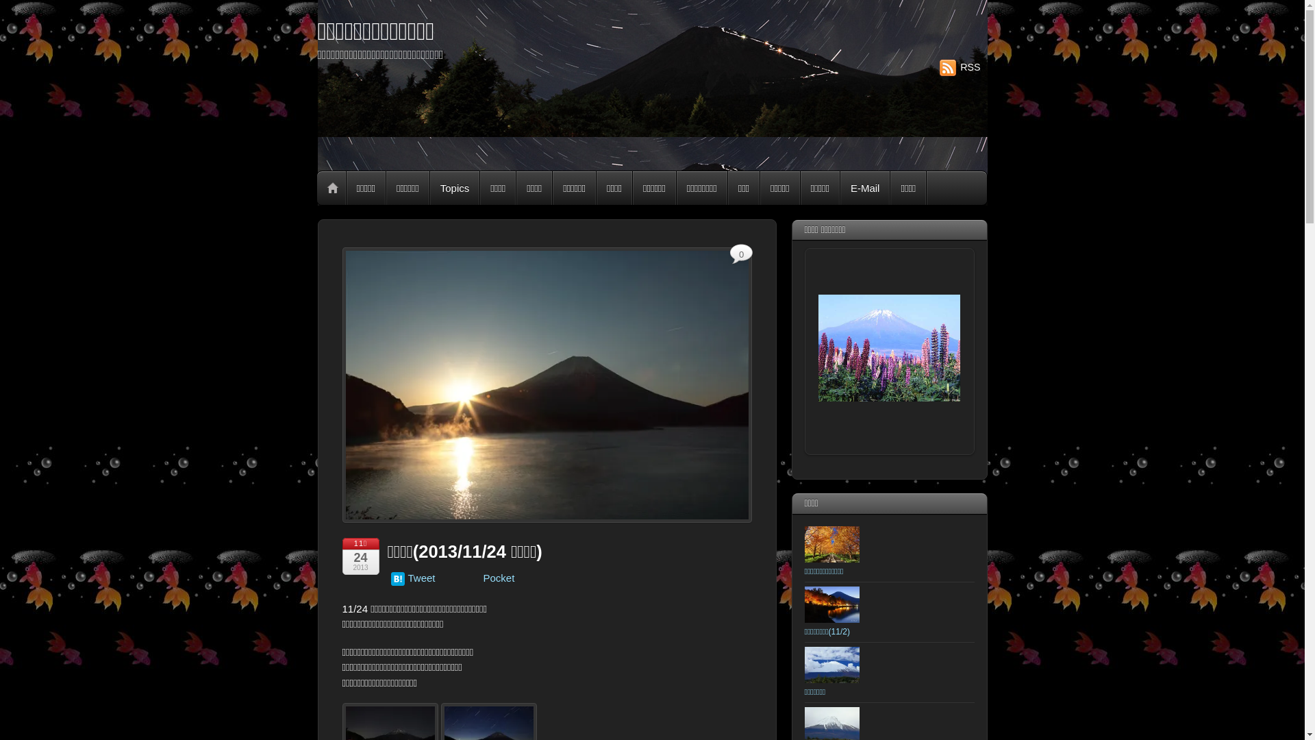  What do you see at coordinates (960, 67) in the screenshot?
I see `RSS` at bounding box center [960, 67].